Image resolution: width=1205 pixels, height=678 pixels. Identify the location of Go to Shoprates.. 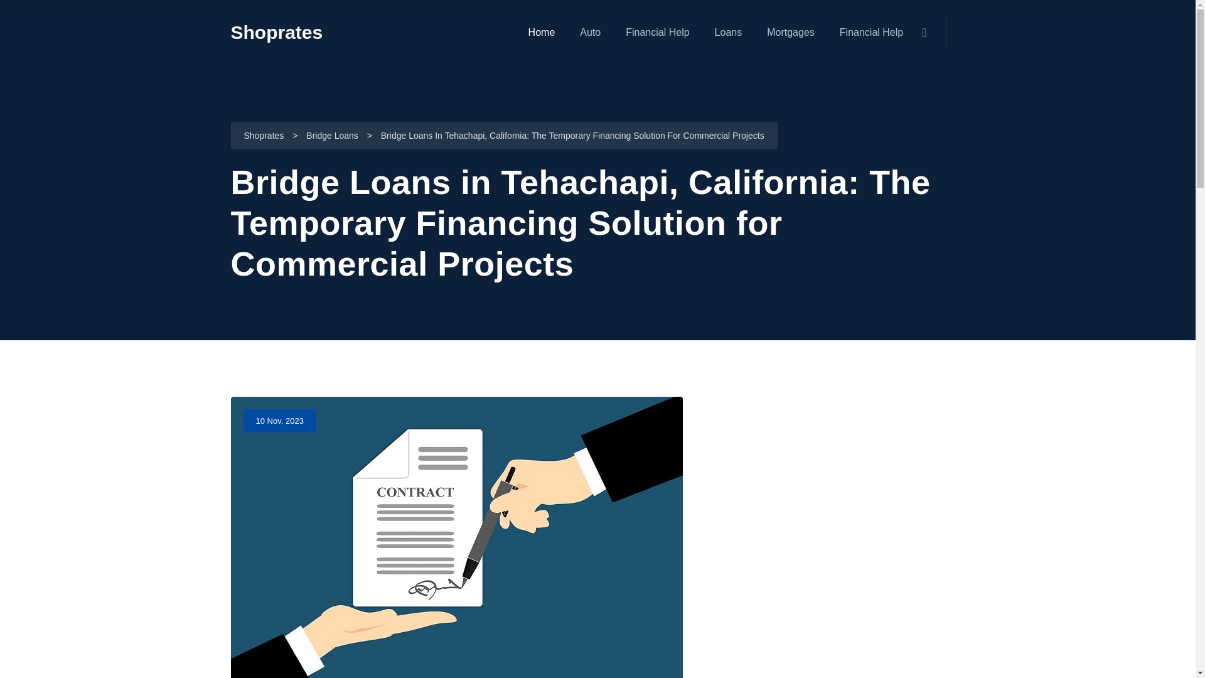
(263, 136).